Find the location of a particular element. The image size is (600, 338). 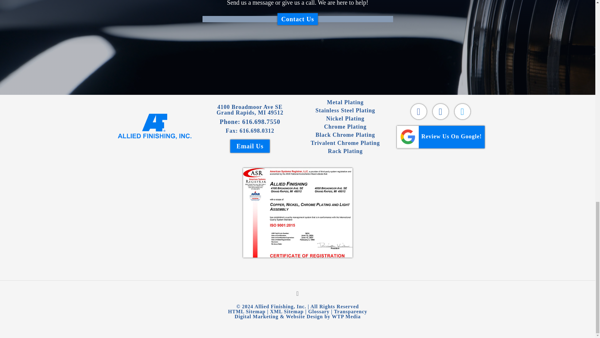

Glossary is located at coordinates (319, 312).